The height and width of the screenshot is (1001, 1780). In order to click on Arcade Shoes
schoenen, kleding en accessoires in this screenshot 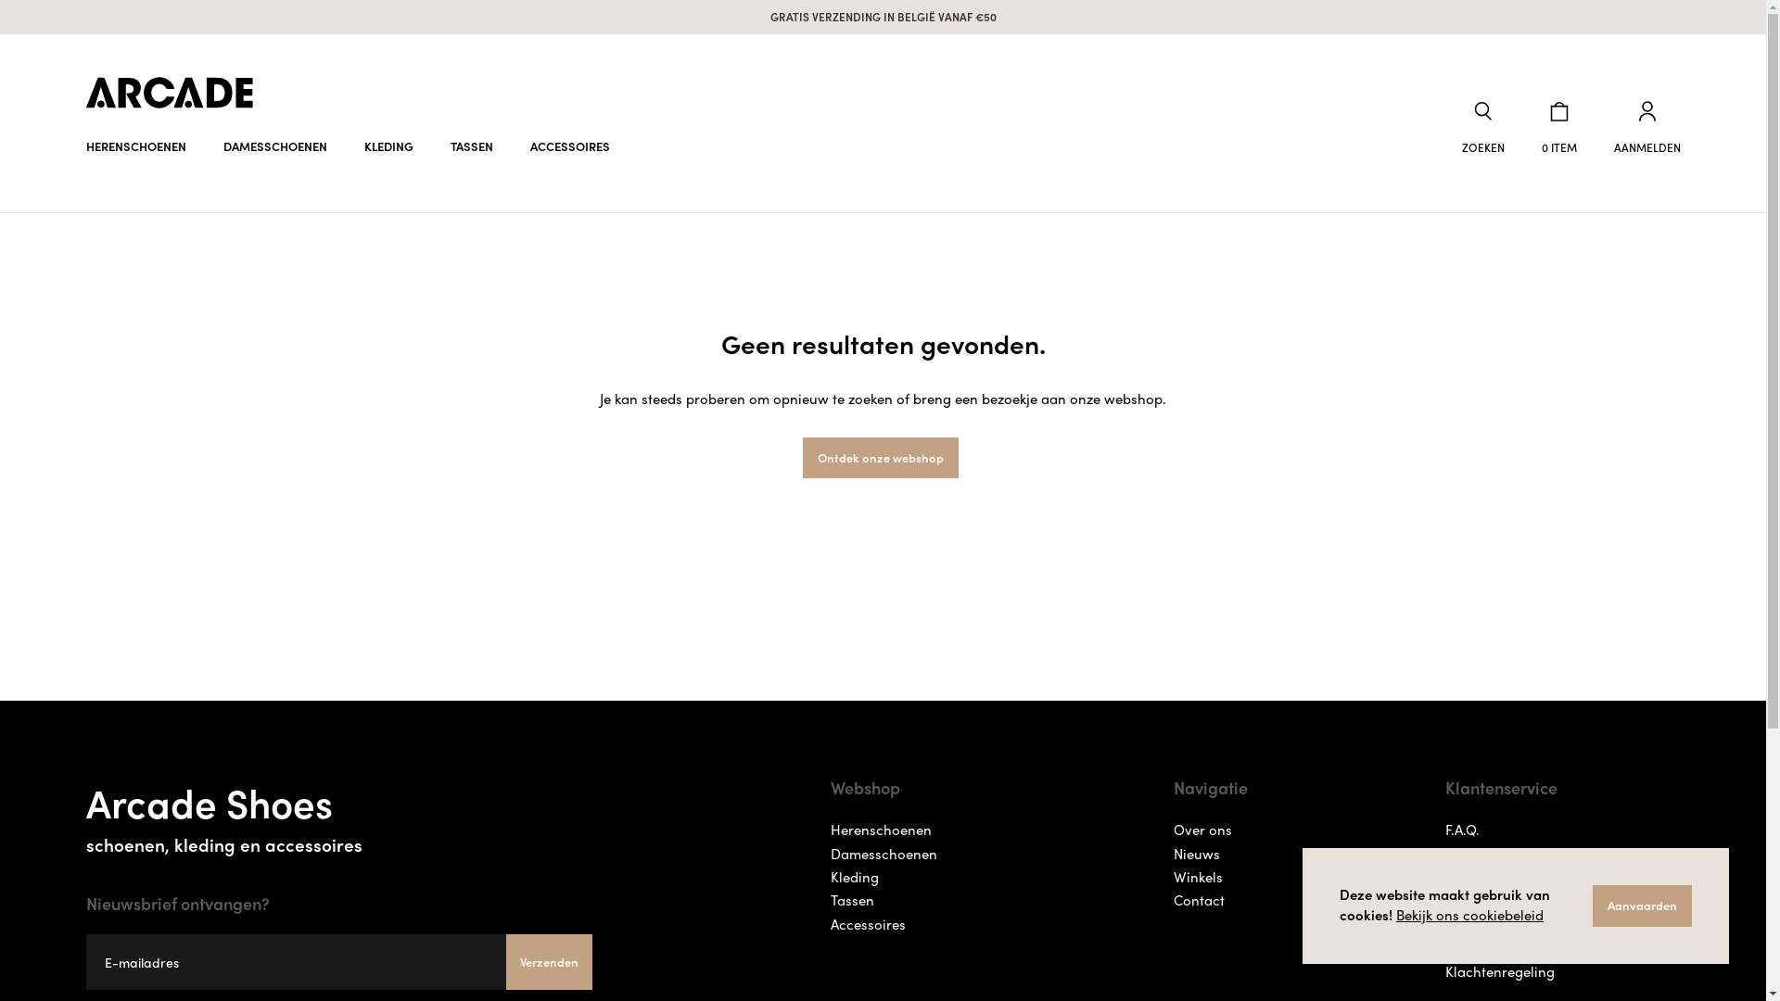, I will do `click(339, 814)`.